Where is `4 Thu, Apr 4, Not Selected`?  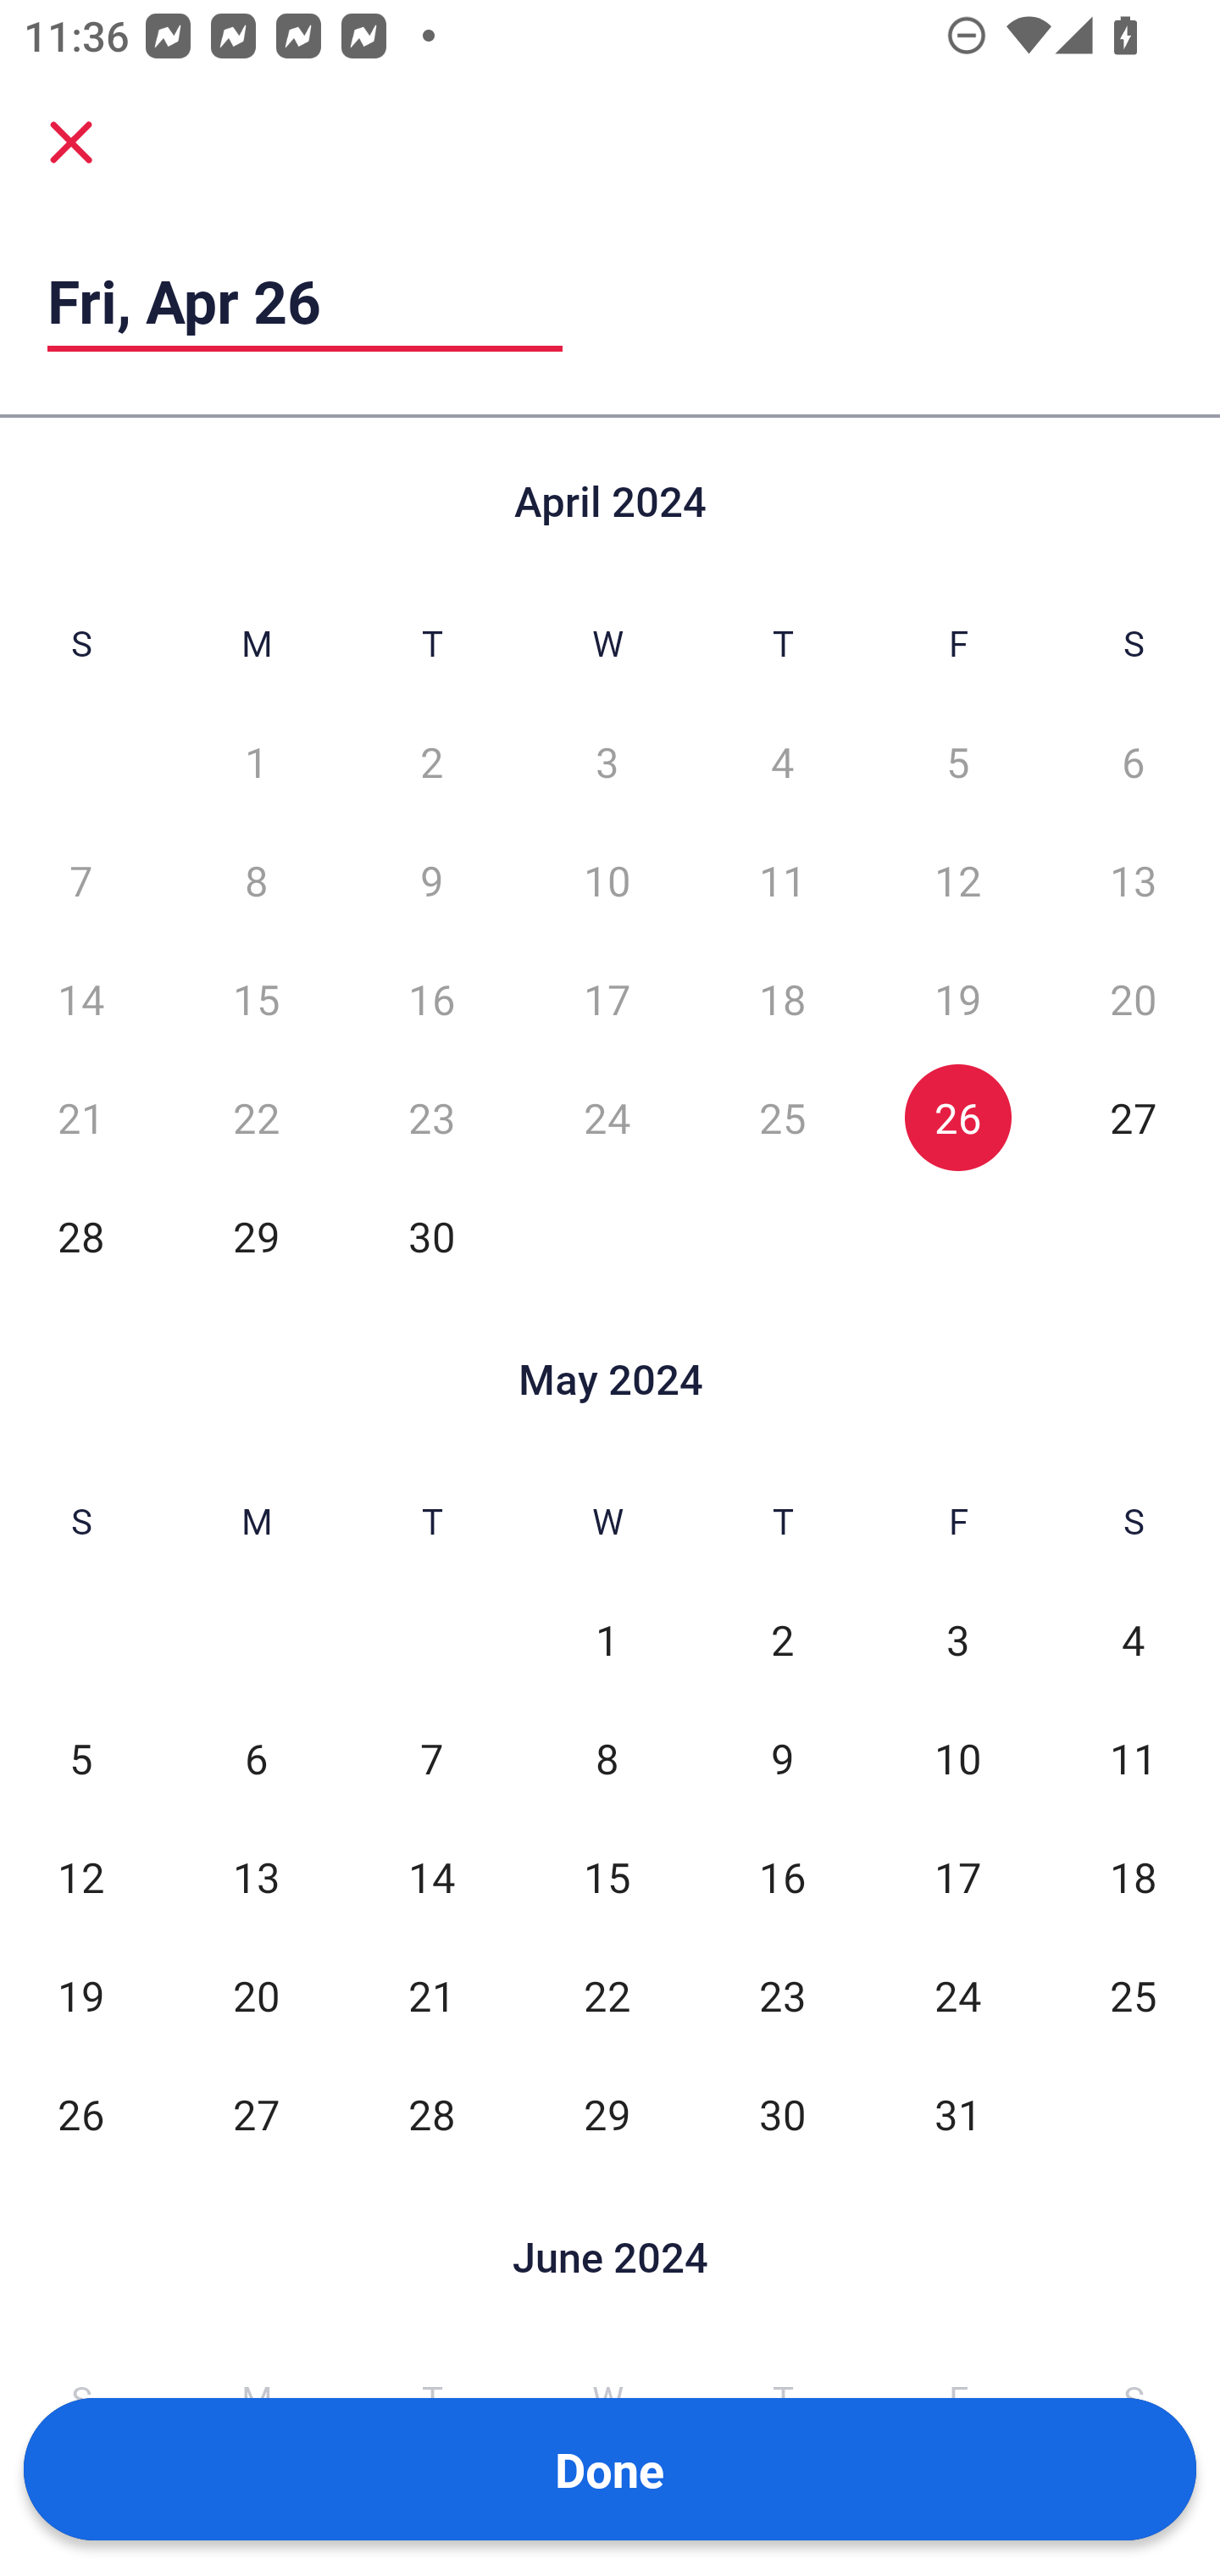 4 Thu, Apr 4, Not Selected is located at coordinates (782, 762).